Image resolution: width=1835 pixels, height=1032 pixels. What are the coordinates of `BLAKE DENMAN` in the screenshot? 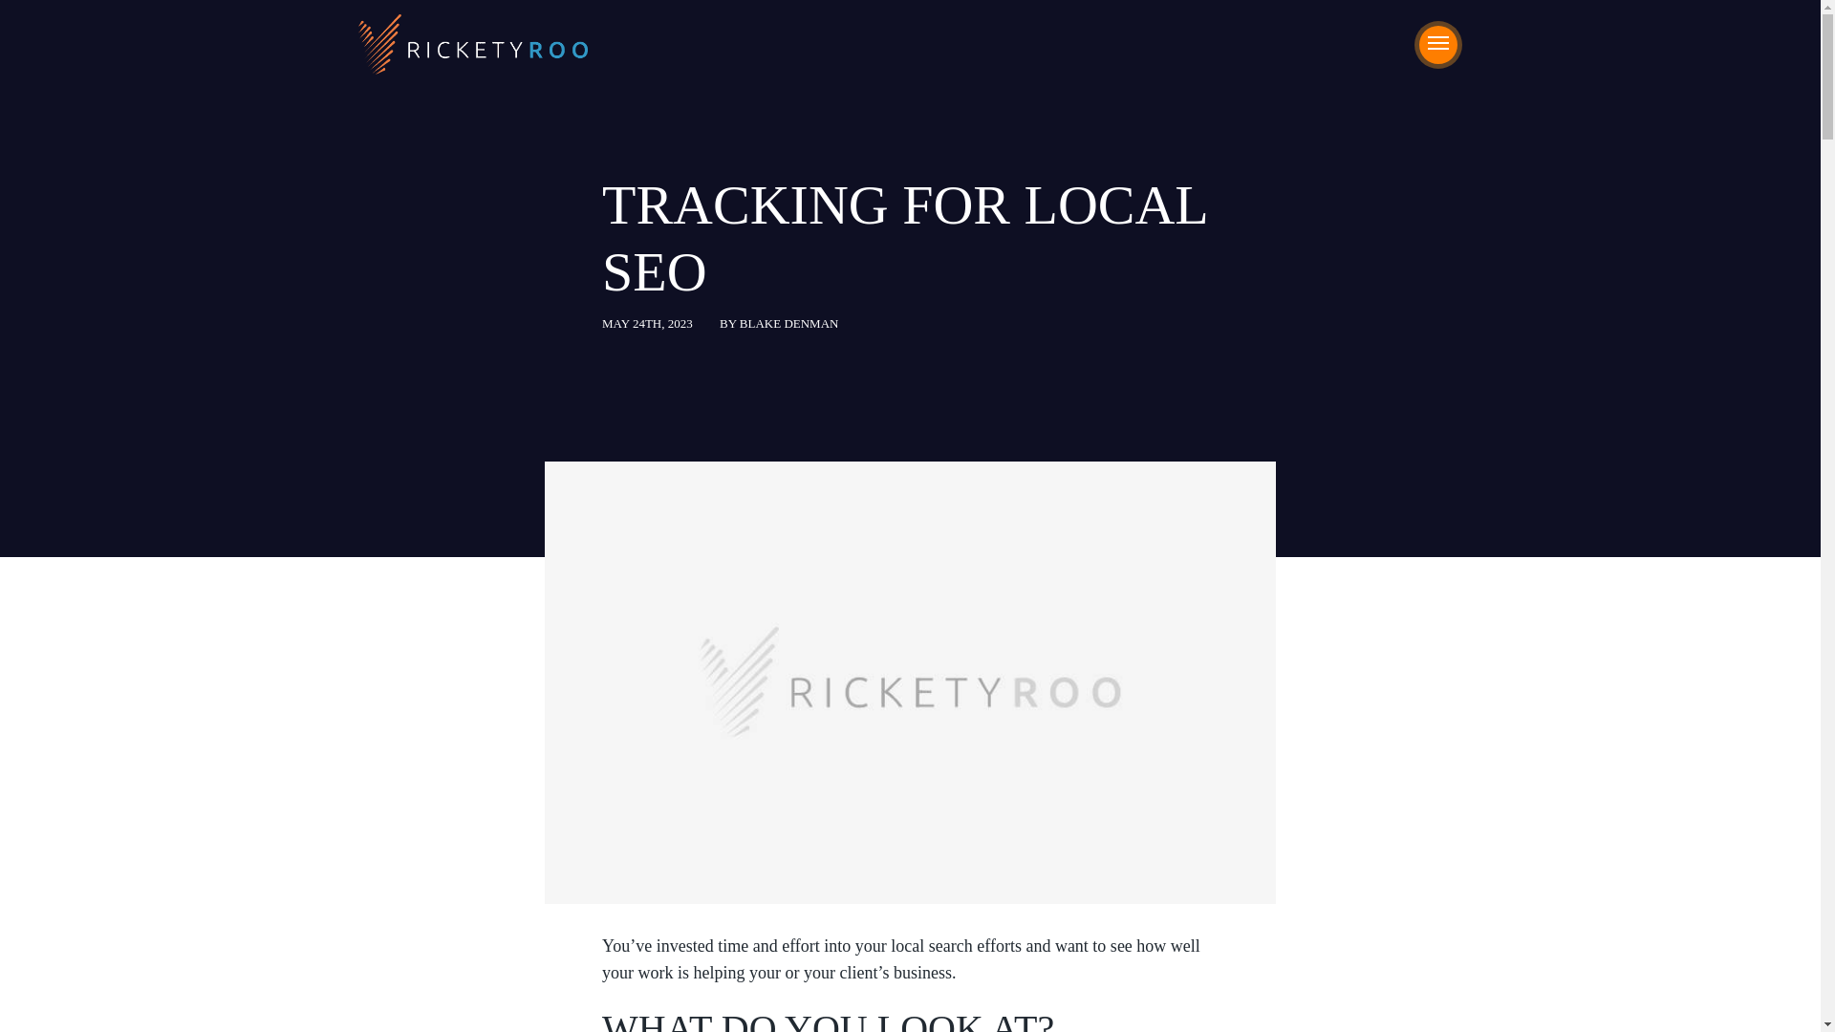 It's located at (788, 323).